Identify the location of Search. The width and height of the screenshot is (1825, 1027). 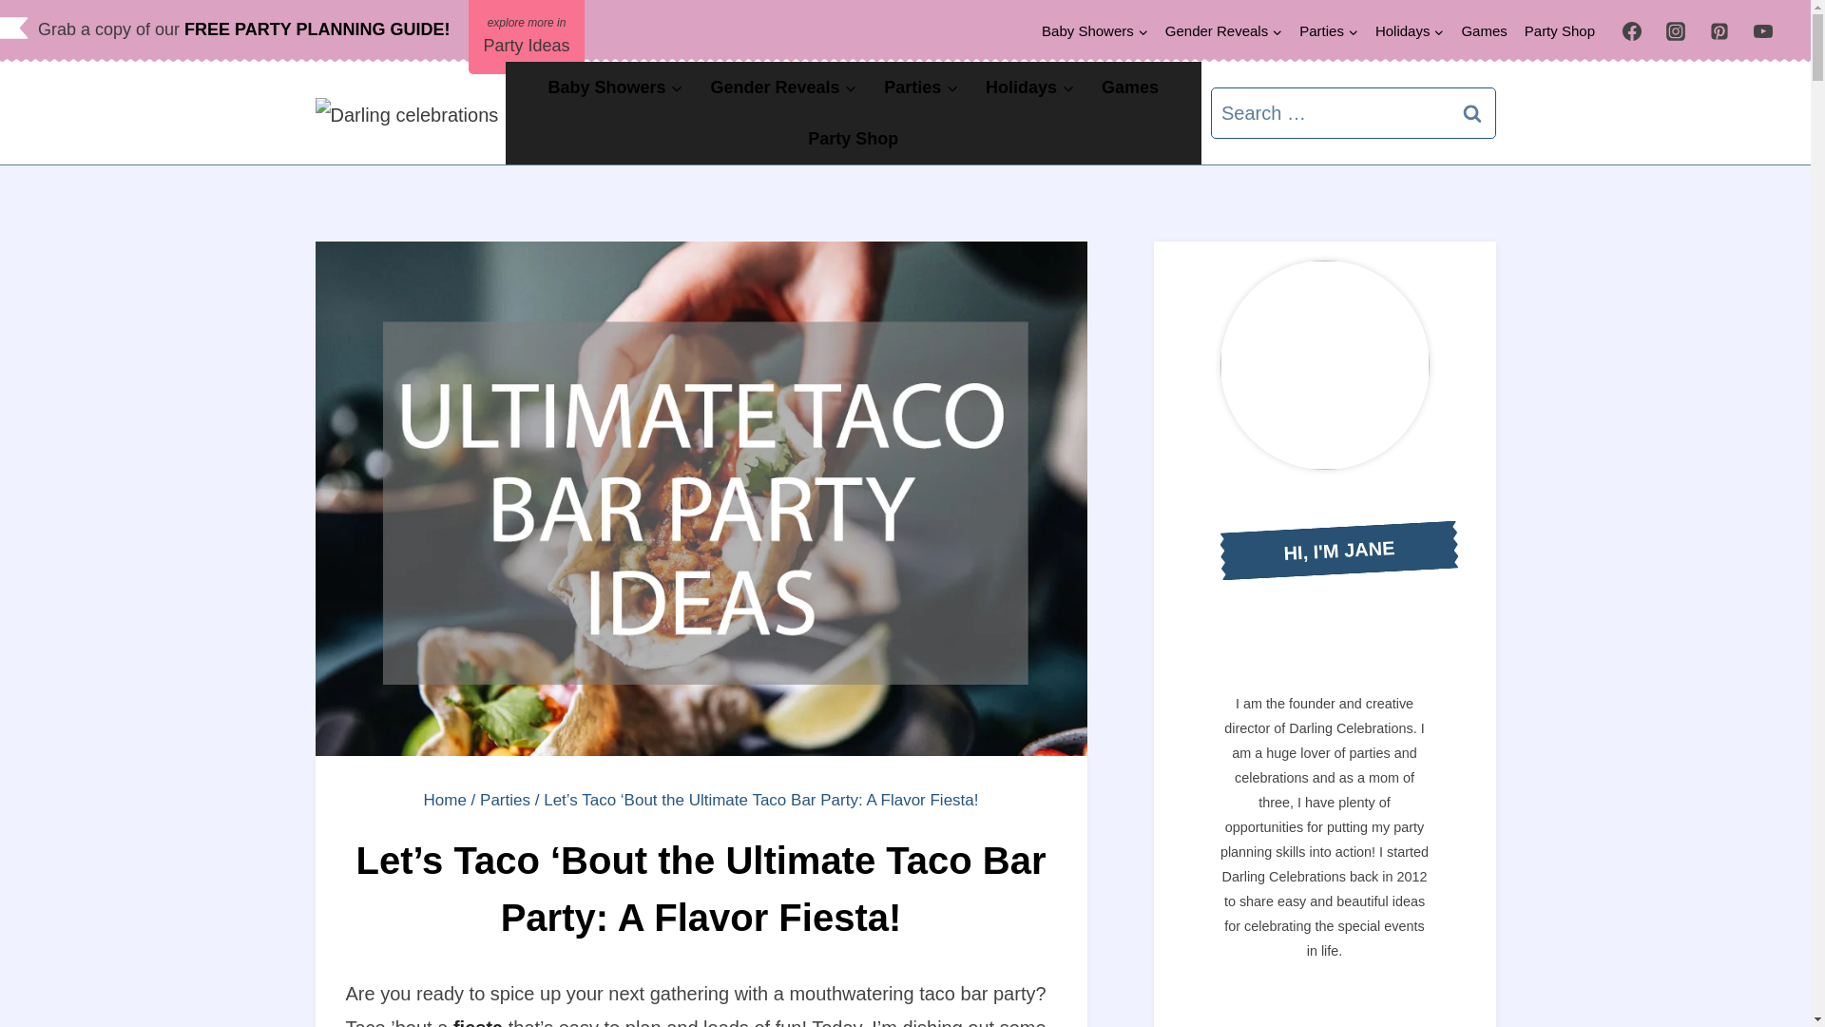
(1472, 112).